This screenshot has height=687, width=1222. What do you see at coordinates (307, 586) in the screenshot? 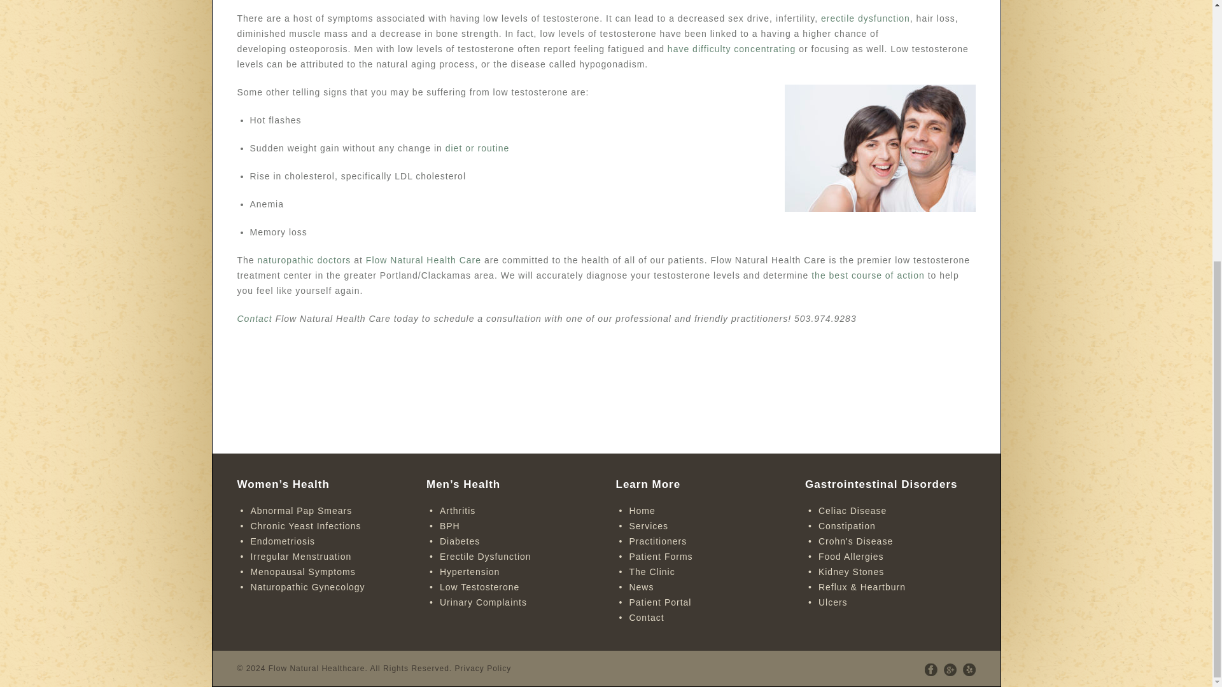
I see `Naturopathic Gynecology` at bounding box center [307, 586].